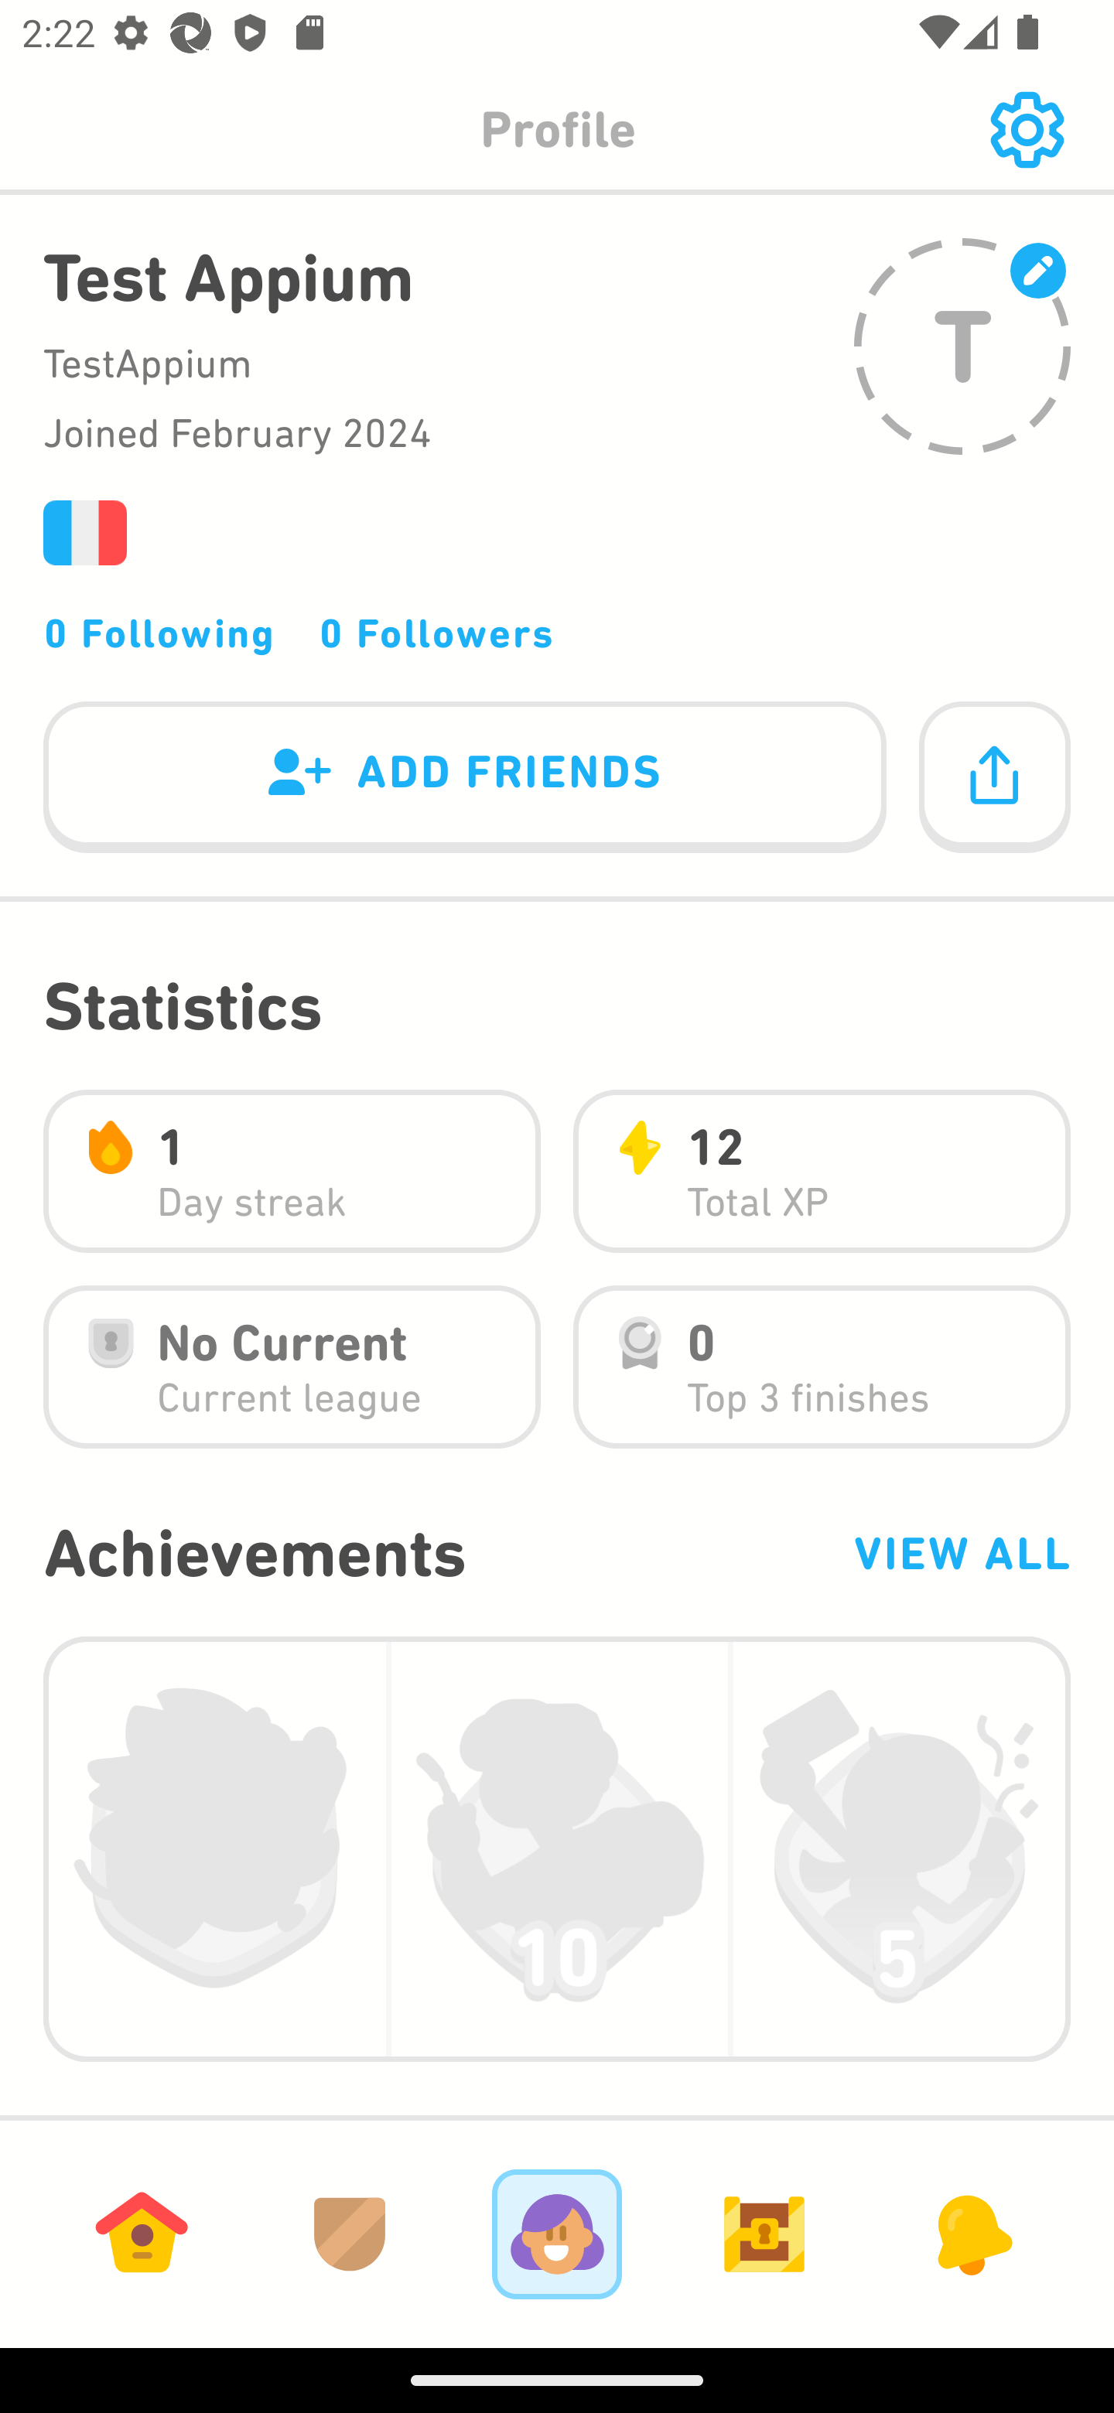 This screenshot has width=1114, height=2413. What do you see at coordinates (292, 1171) in the screenshot?
I see `1 Day streak` at bounding box center [292, 1171].